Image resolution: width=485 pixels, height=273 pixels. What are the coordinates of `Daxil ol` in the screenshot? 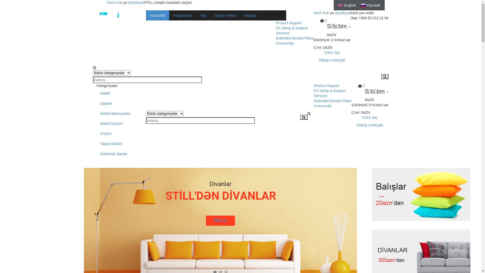 It's located at (112, 3).